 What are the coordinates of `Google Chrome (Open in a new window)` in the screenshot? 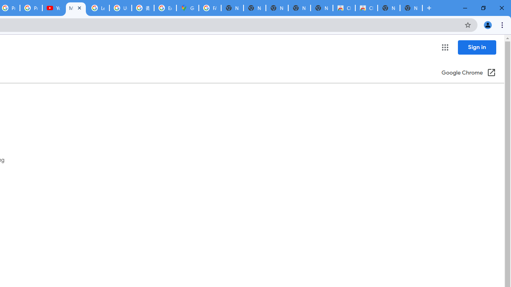 It's located at (468, 73).